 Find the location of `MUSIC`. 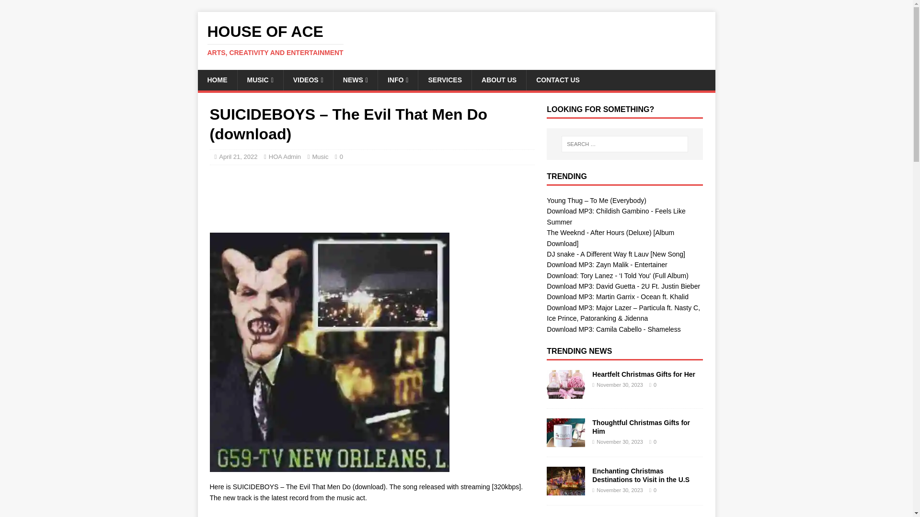

MUSIC is located at coordinates (259, 79).